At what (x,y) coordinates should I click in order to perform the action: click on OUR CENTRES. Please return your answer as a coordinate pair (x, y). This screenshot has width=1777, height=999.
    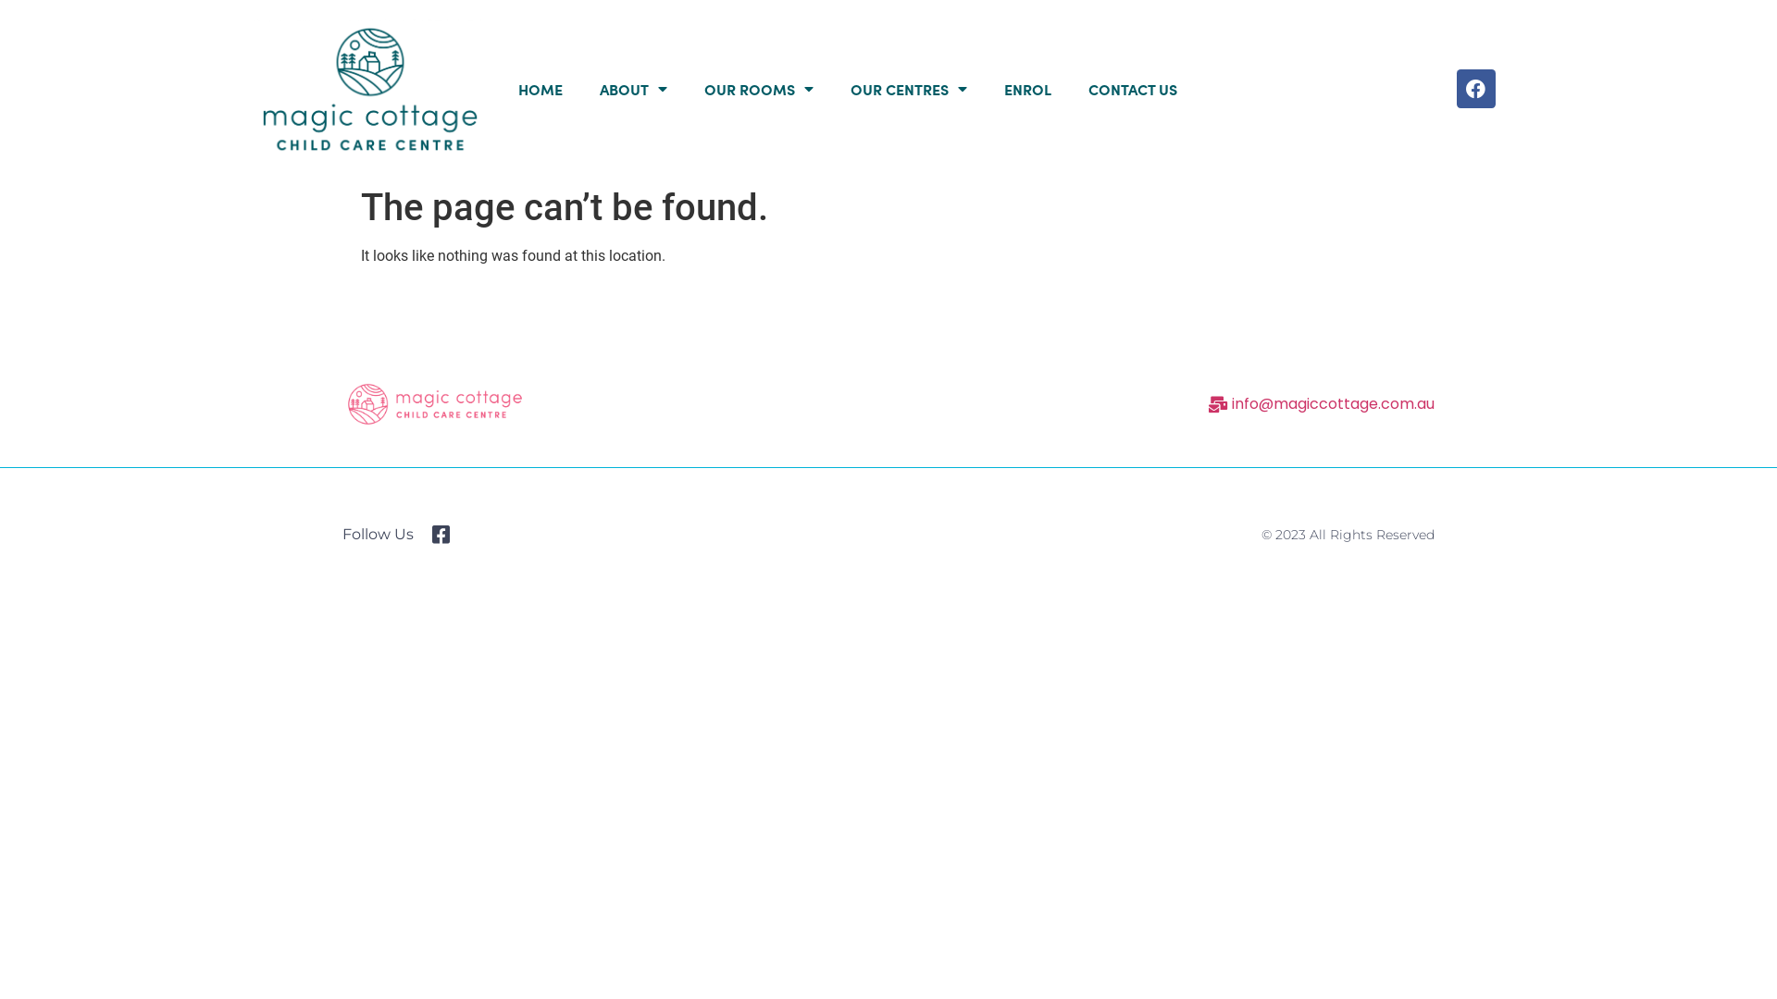
    Looking at the image, I should click on (909, 89).